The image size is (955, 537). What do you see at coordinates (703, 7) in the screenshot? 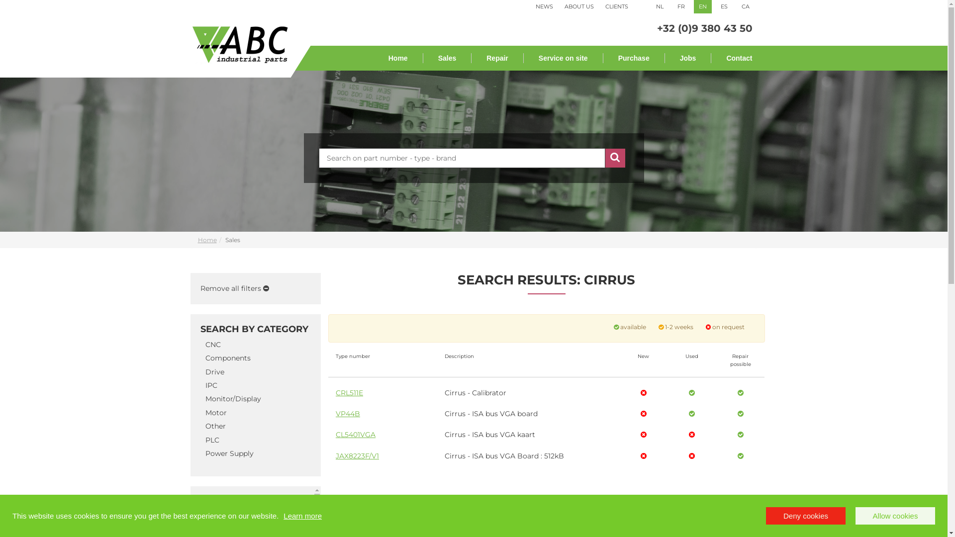
I see `EN` at bounding box center [703, 7].